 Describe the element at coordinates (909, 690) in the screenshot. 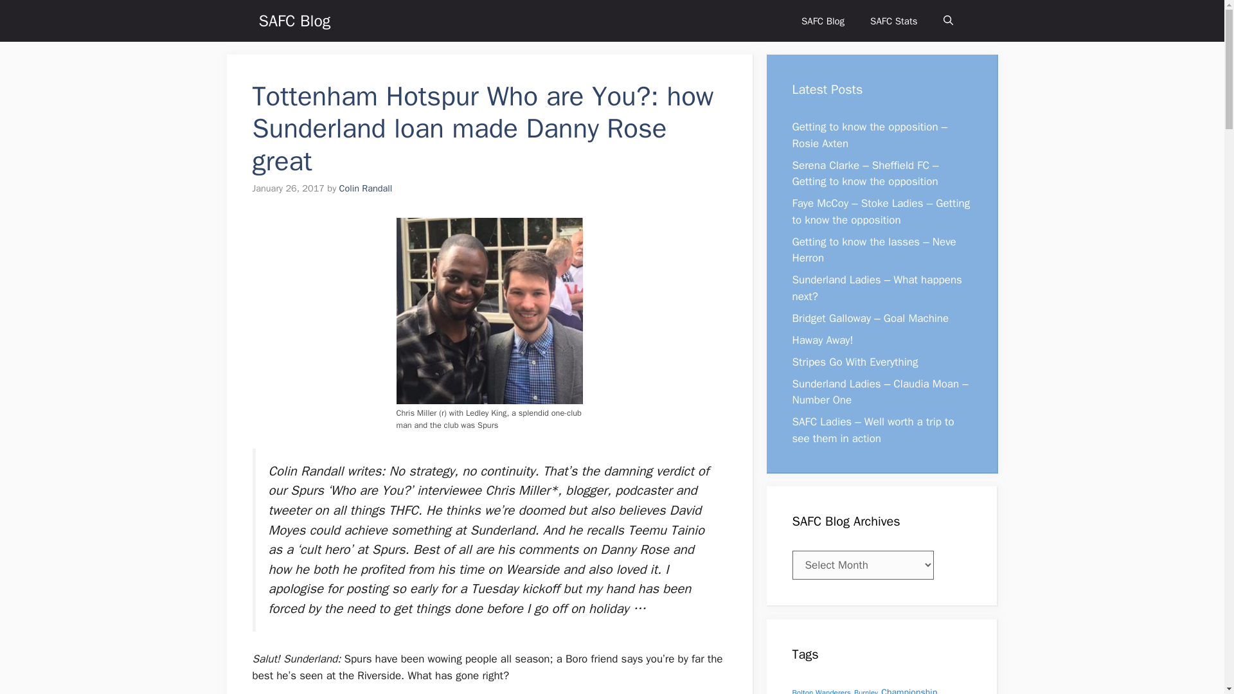

I see `Championship` at that location.